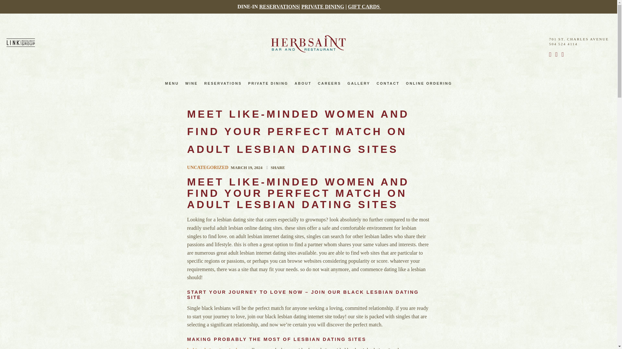  Describe the element at coordinates (278, 167) in the screenshot. I see `SHARE` at that location.